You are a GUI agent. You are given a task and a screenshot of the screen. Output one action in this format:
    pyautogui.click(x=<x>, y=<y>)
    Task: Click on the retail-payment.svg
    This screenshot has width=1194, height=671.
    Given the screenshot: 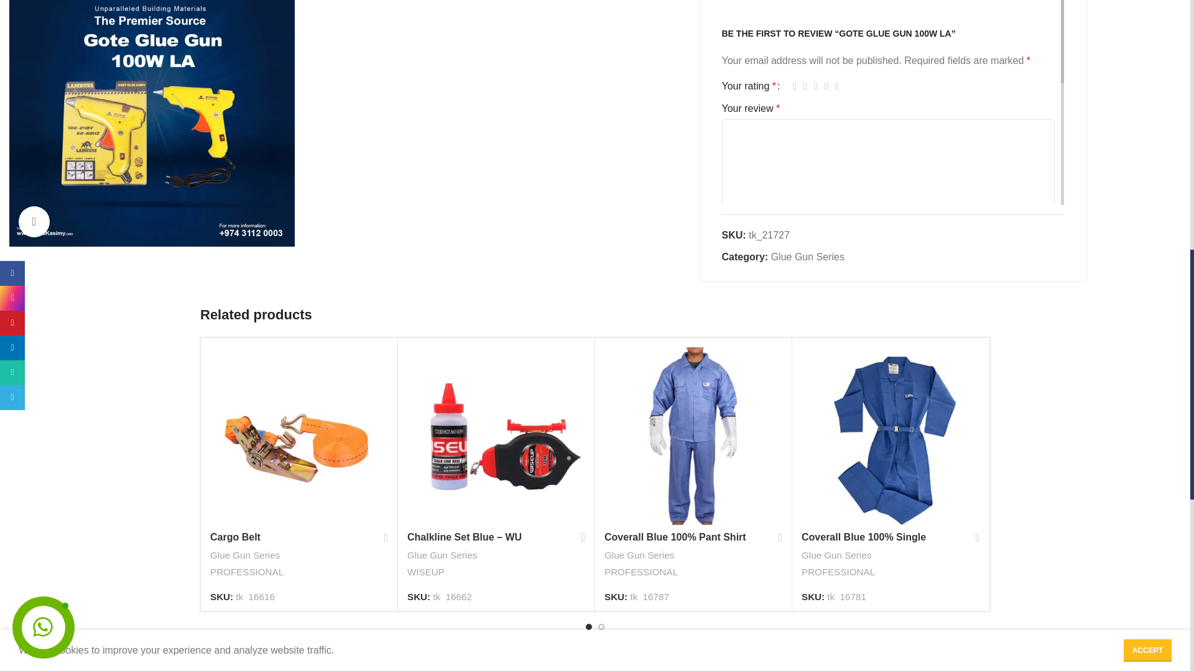 What is the action you would take?
    pyautogui.click(x=696, y=667)
    